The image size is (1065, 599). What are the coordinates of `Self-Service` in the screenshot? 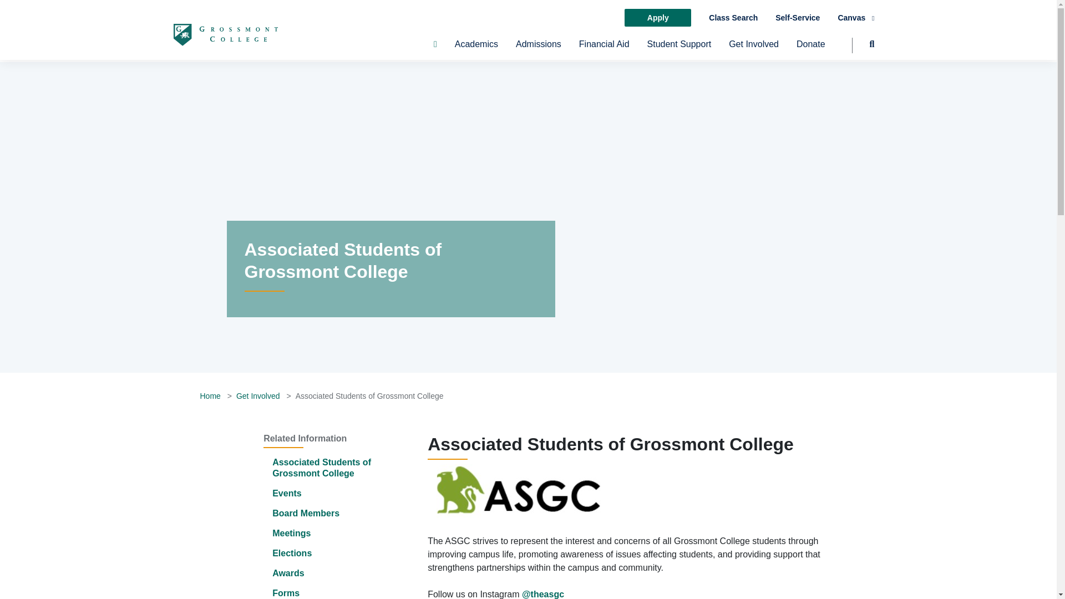 It's located at (798, 18).